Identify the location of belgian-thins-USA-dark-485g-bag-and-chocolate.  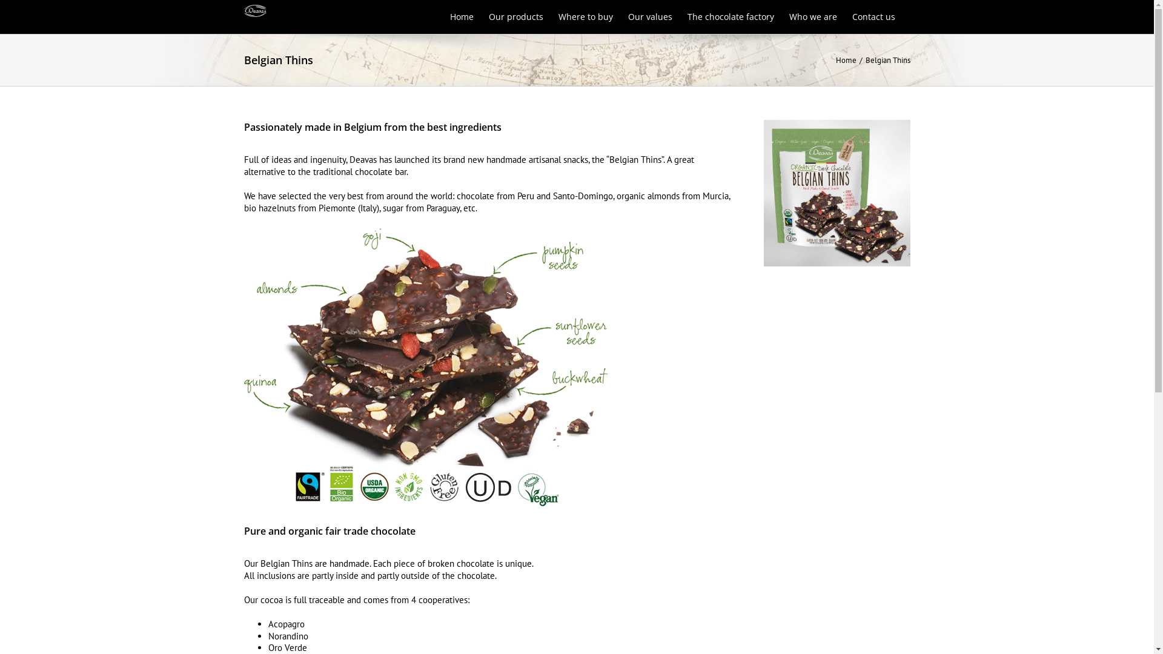
(837, 193).